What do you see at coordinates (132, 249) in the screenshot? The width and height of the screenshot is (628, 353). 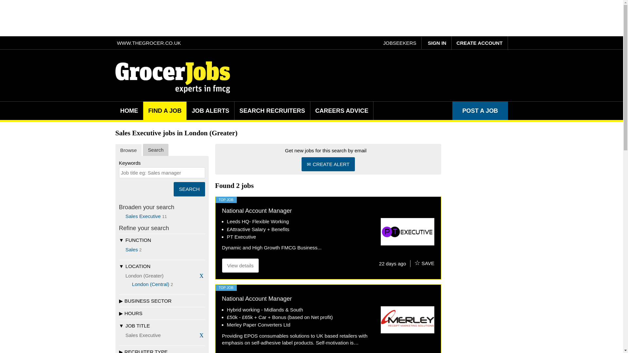 I see `Sales` at bounding box center [132, 249].